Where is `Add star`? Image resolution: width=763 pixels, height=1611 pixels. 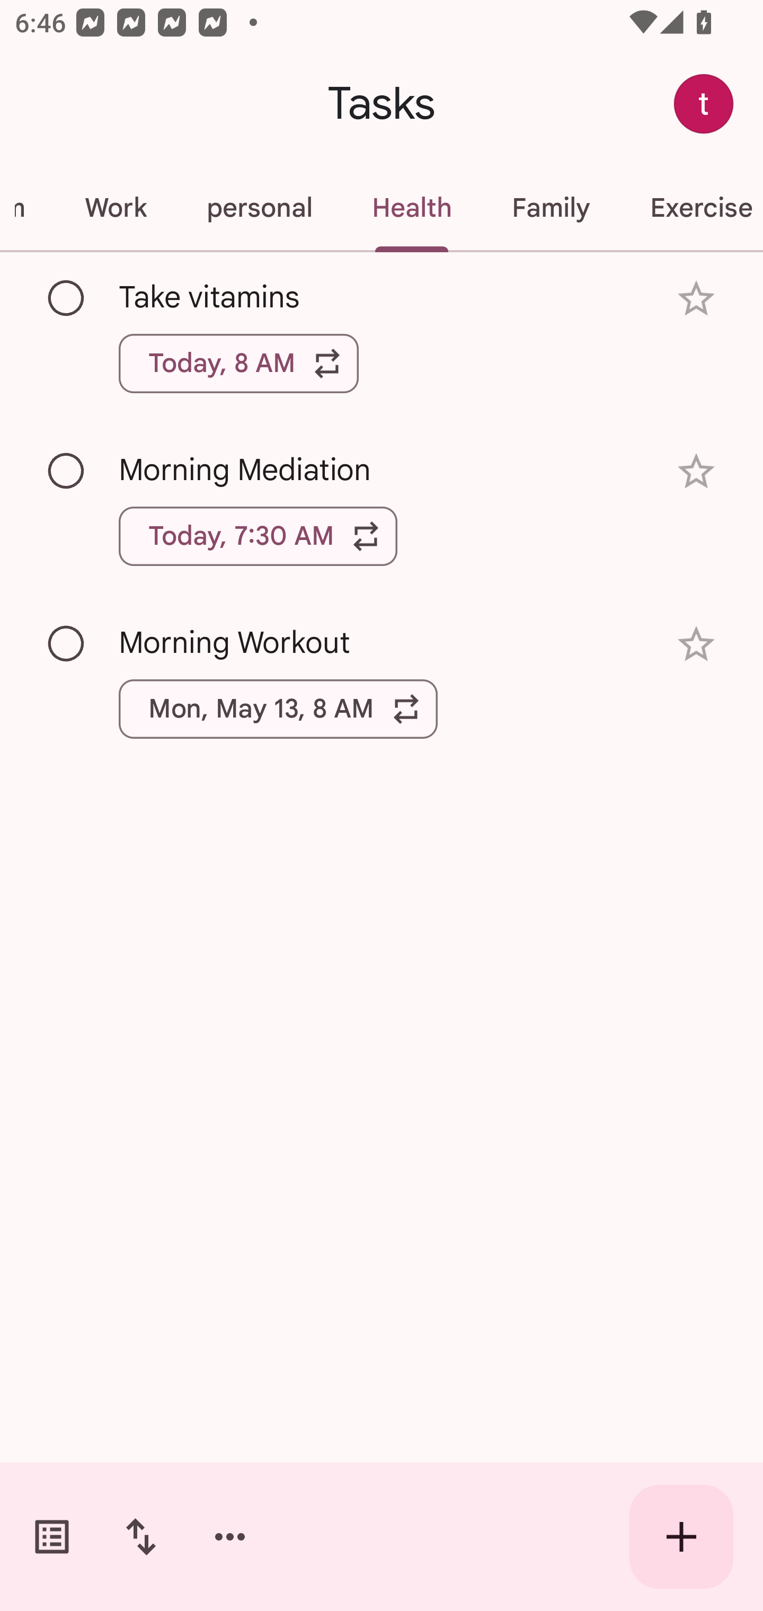
Add star is located at coordinates (696, 644).